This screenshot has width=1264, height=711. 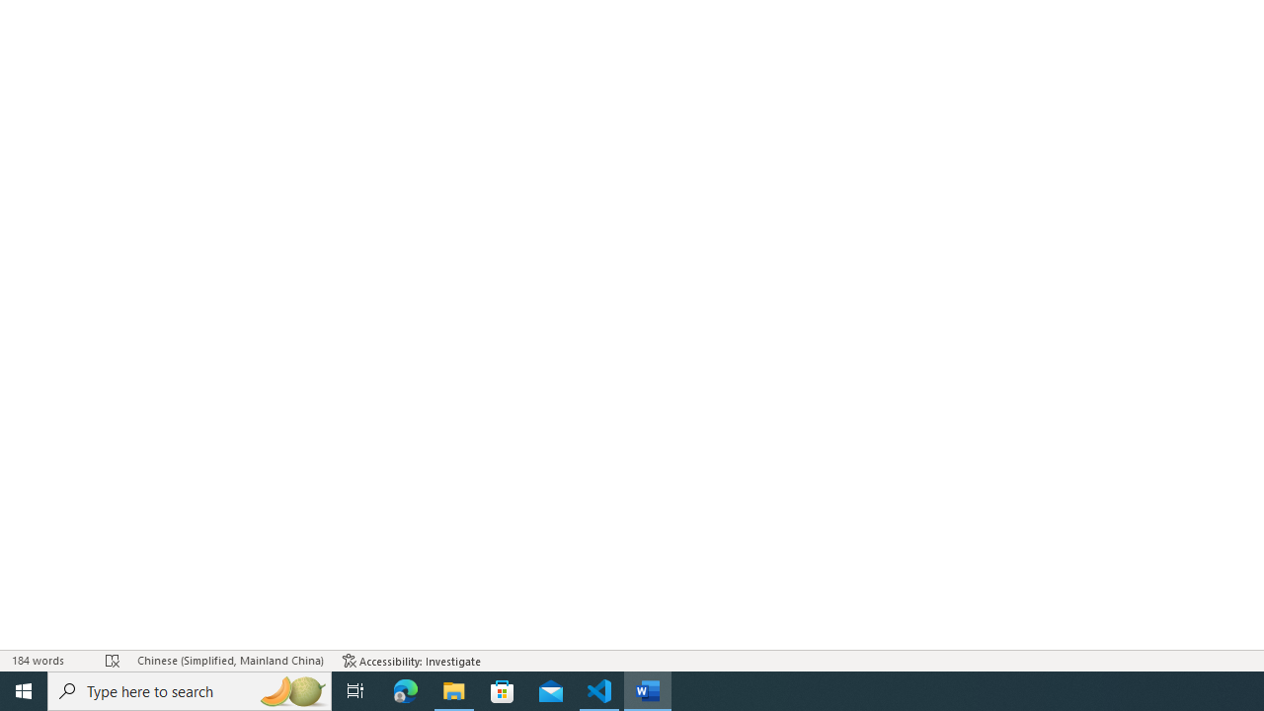 I want to click on Spelling and Grammar Check Errors, so click(x=113, y=660).